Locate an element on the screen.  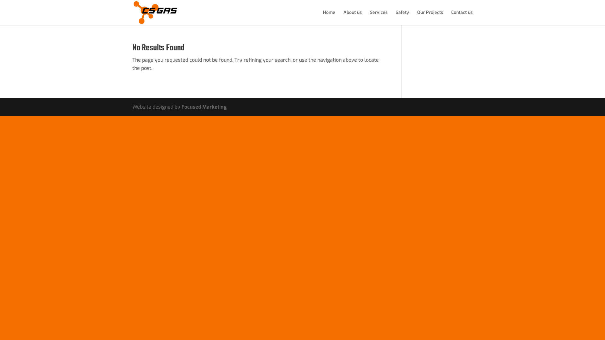
Contact us is located at coordinates (462, 18).